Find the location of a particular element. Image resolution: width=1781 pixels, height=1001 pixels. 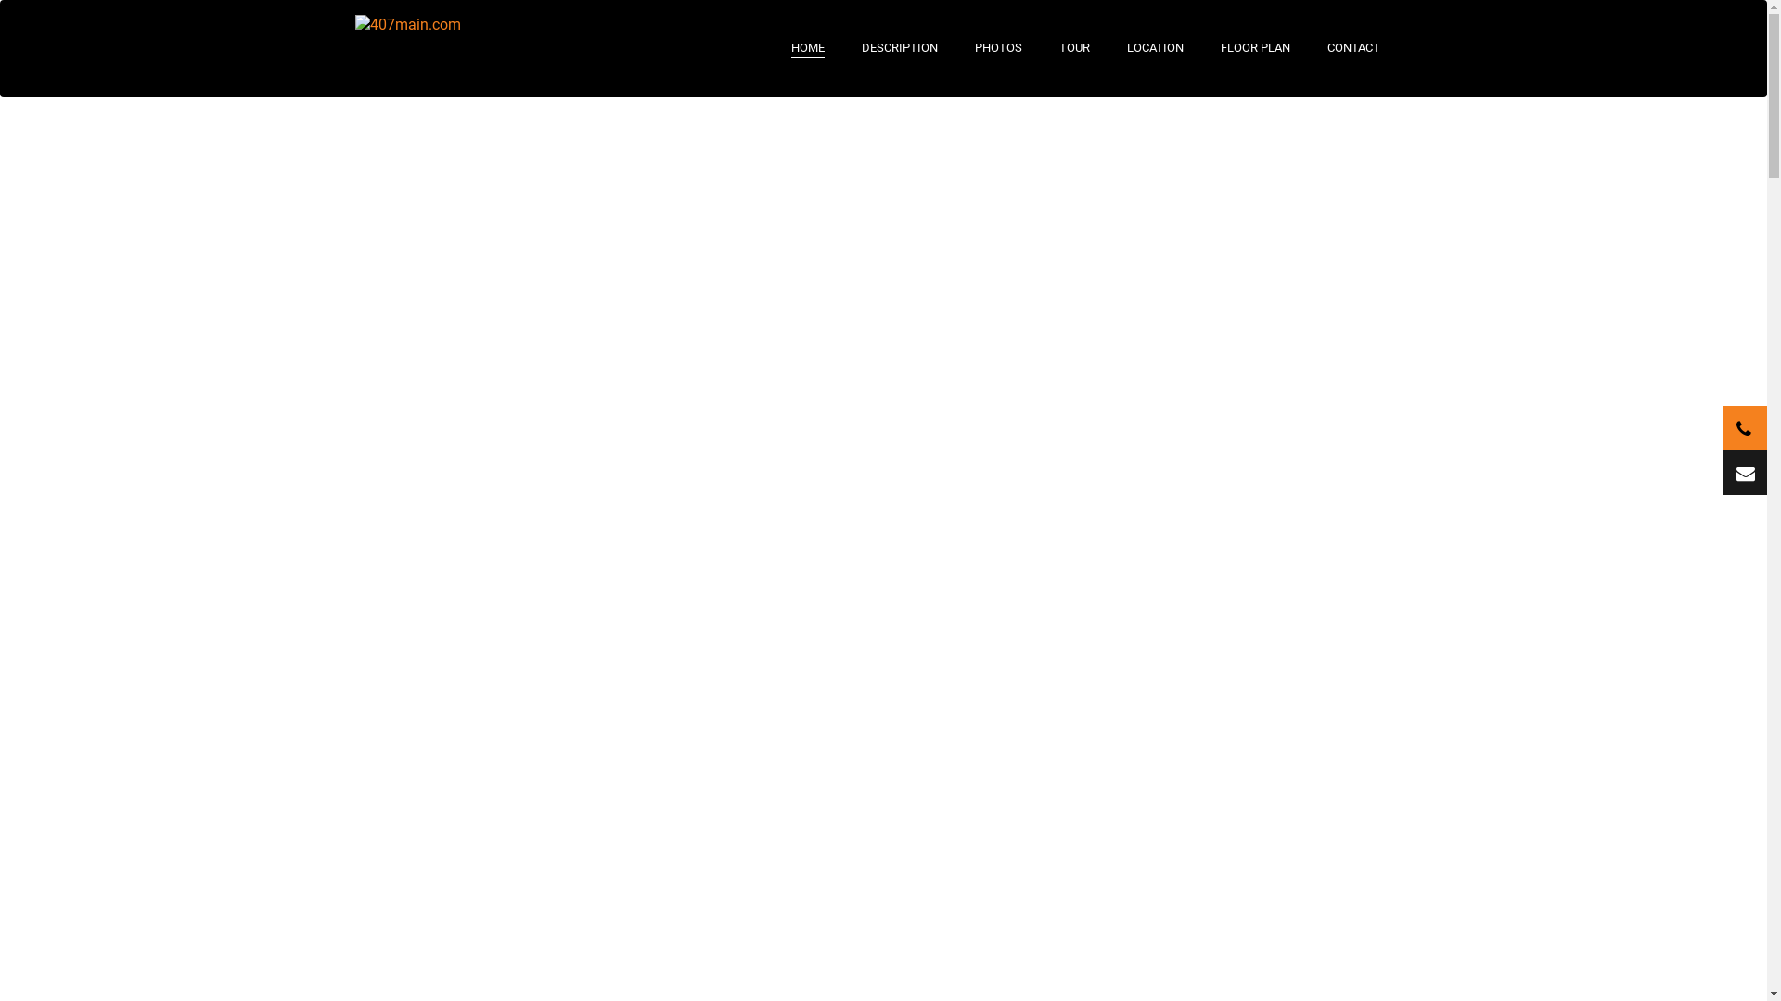

LOCATION is located at coordinates (1154, 48).